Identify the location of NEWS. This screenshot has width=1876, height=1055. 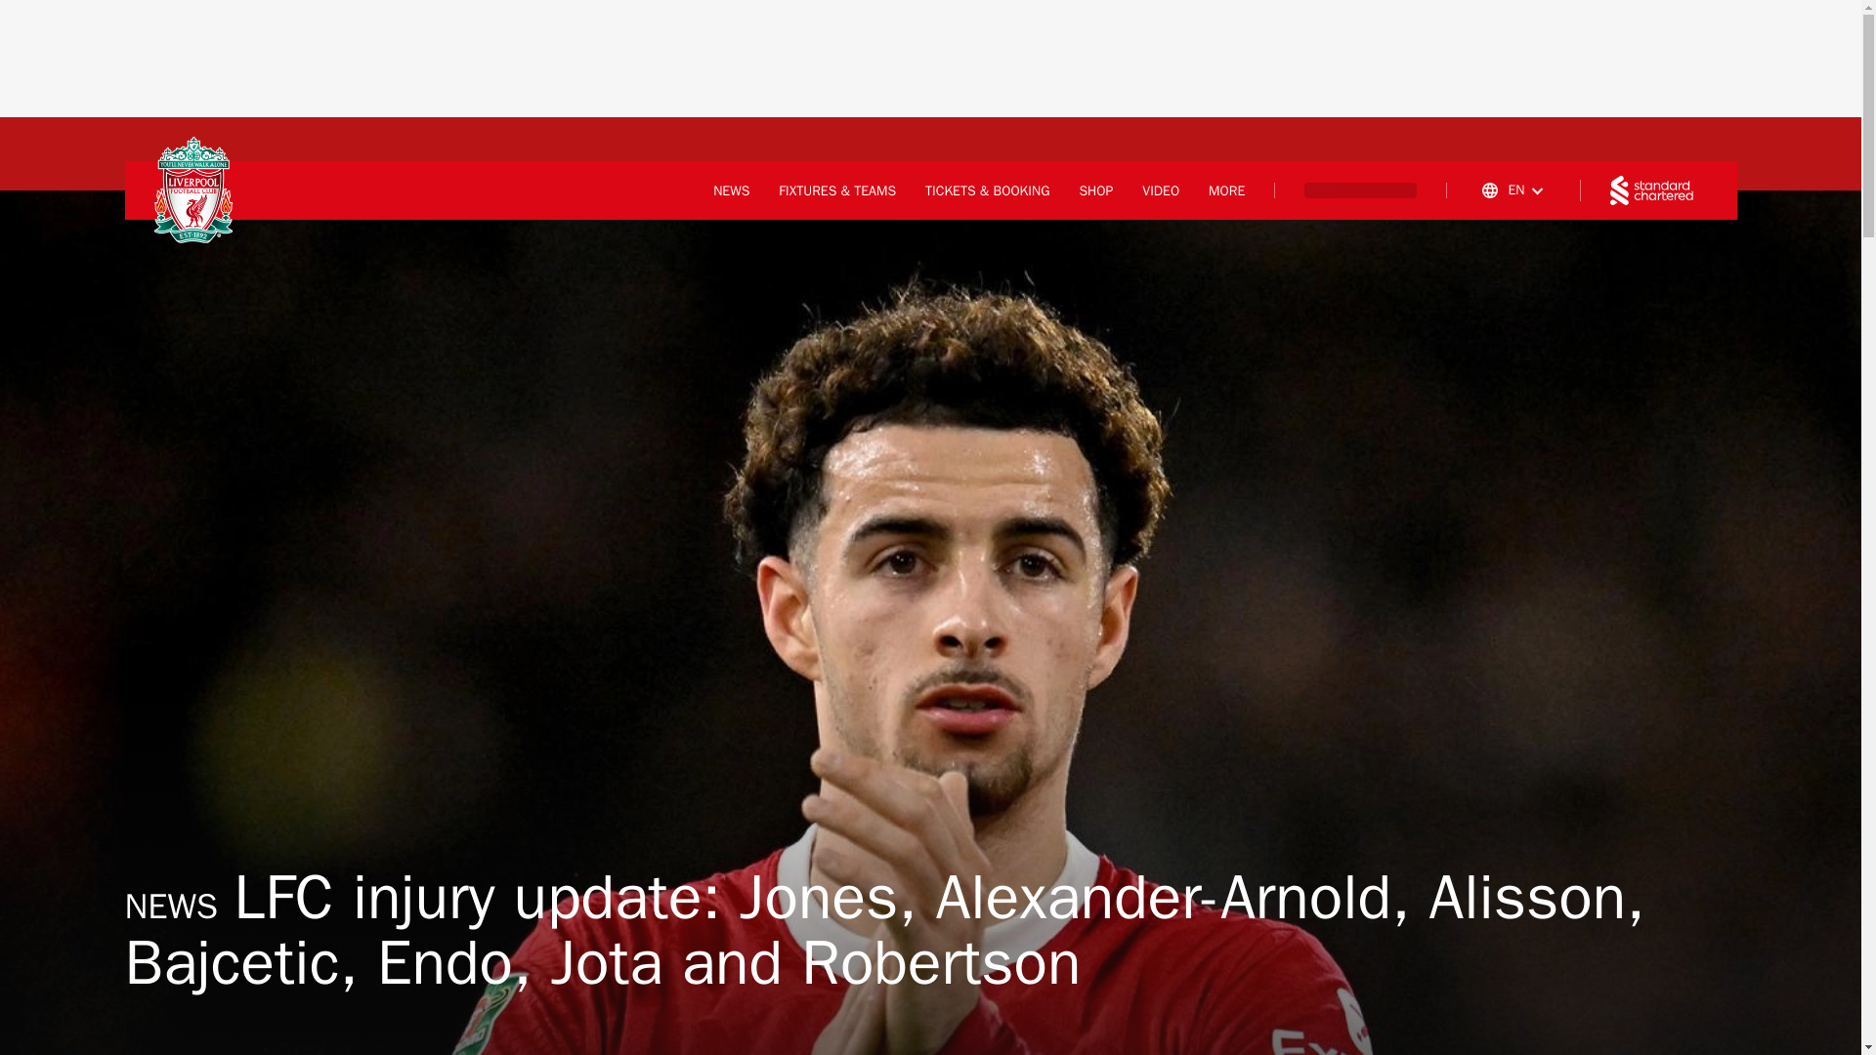
(731, 191).